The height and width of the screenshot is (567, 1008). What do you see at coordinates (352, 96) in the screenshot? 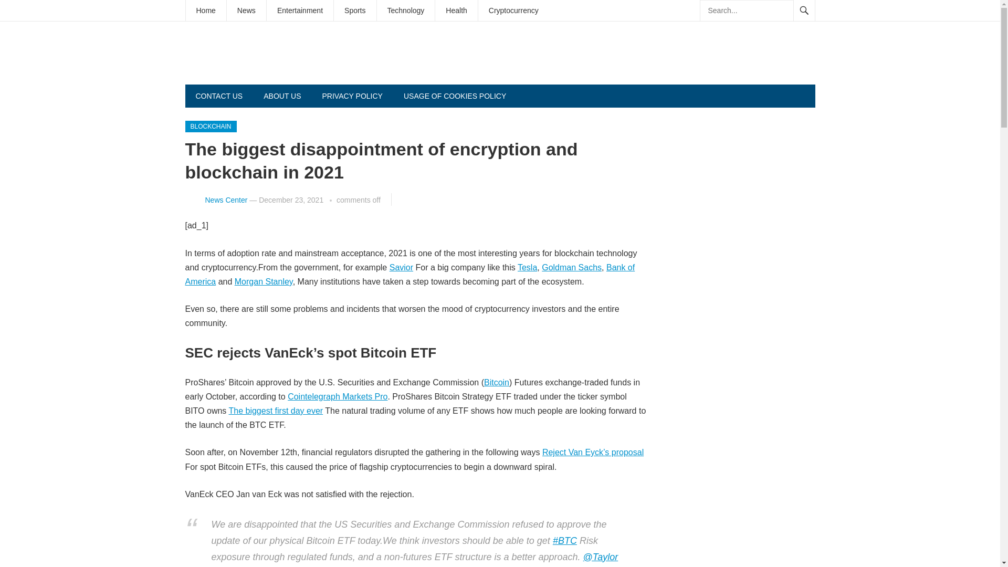
I see `PRIVACY POLICY` at bounding box center [352, 96].